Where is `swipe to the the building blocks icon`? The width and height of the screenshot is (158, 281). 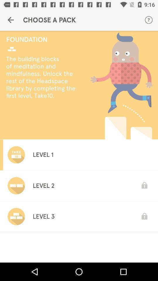 swipe to the the building blocks icon is located at coordinates (43, 77).